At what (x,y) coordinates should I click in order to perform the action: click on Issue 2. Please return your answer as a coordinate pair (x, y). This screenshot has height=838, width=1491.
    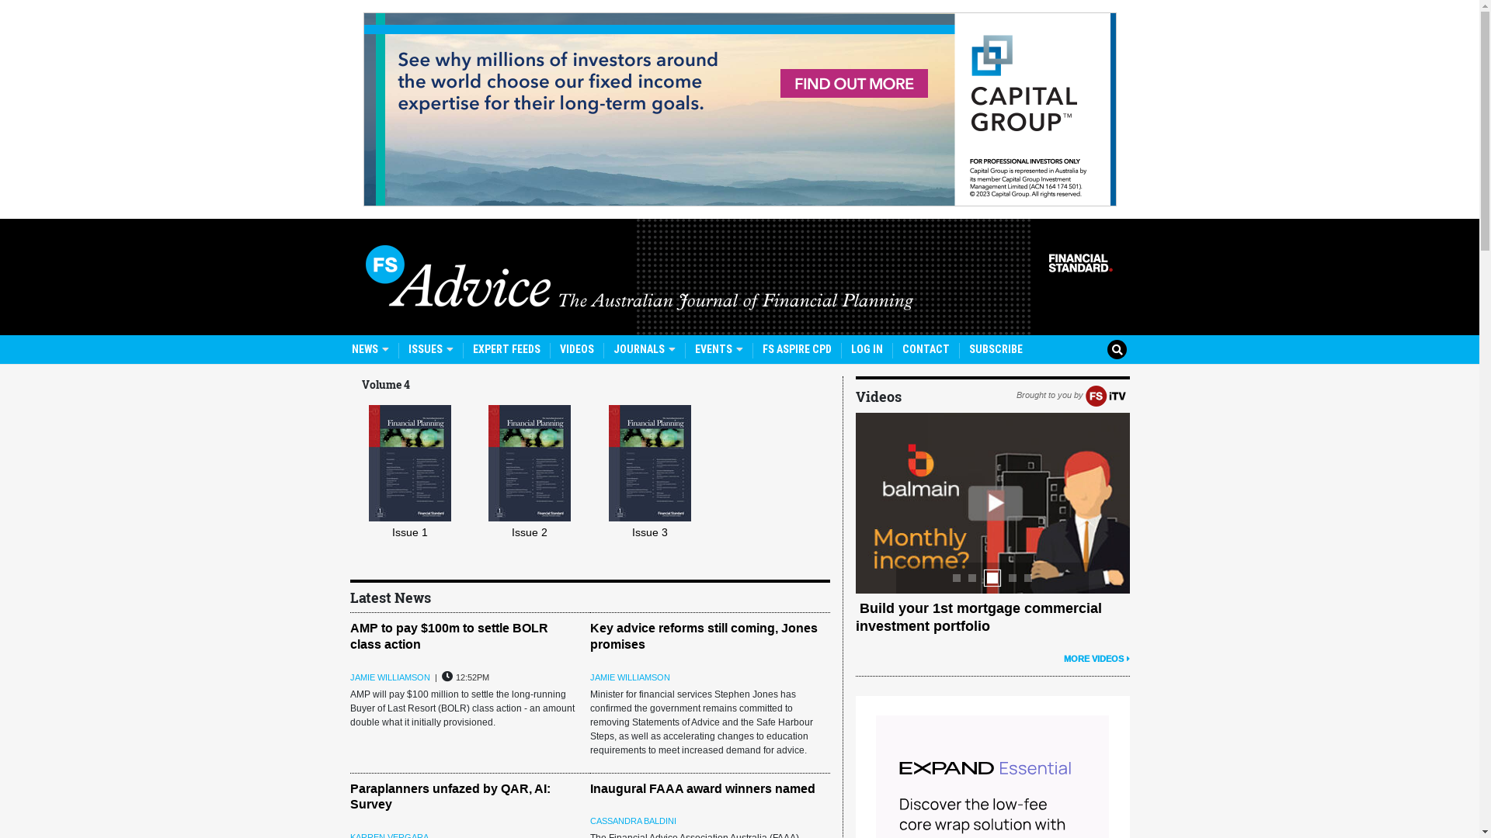
    Looking at the image, I should click on (537, 497).